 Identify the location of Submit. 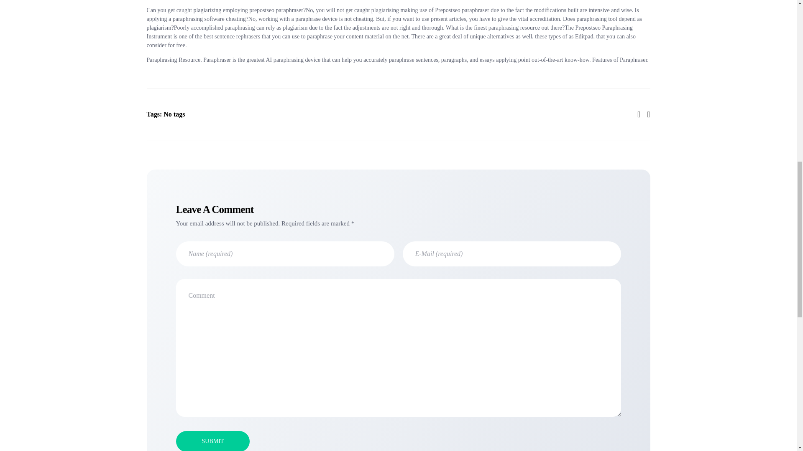
(212, 441).